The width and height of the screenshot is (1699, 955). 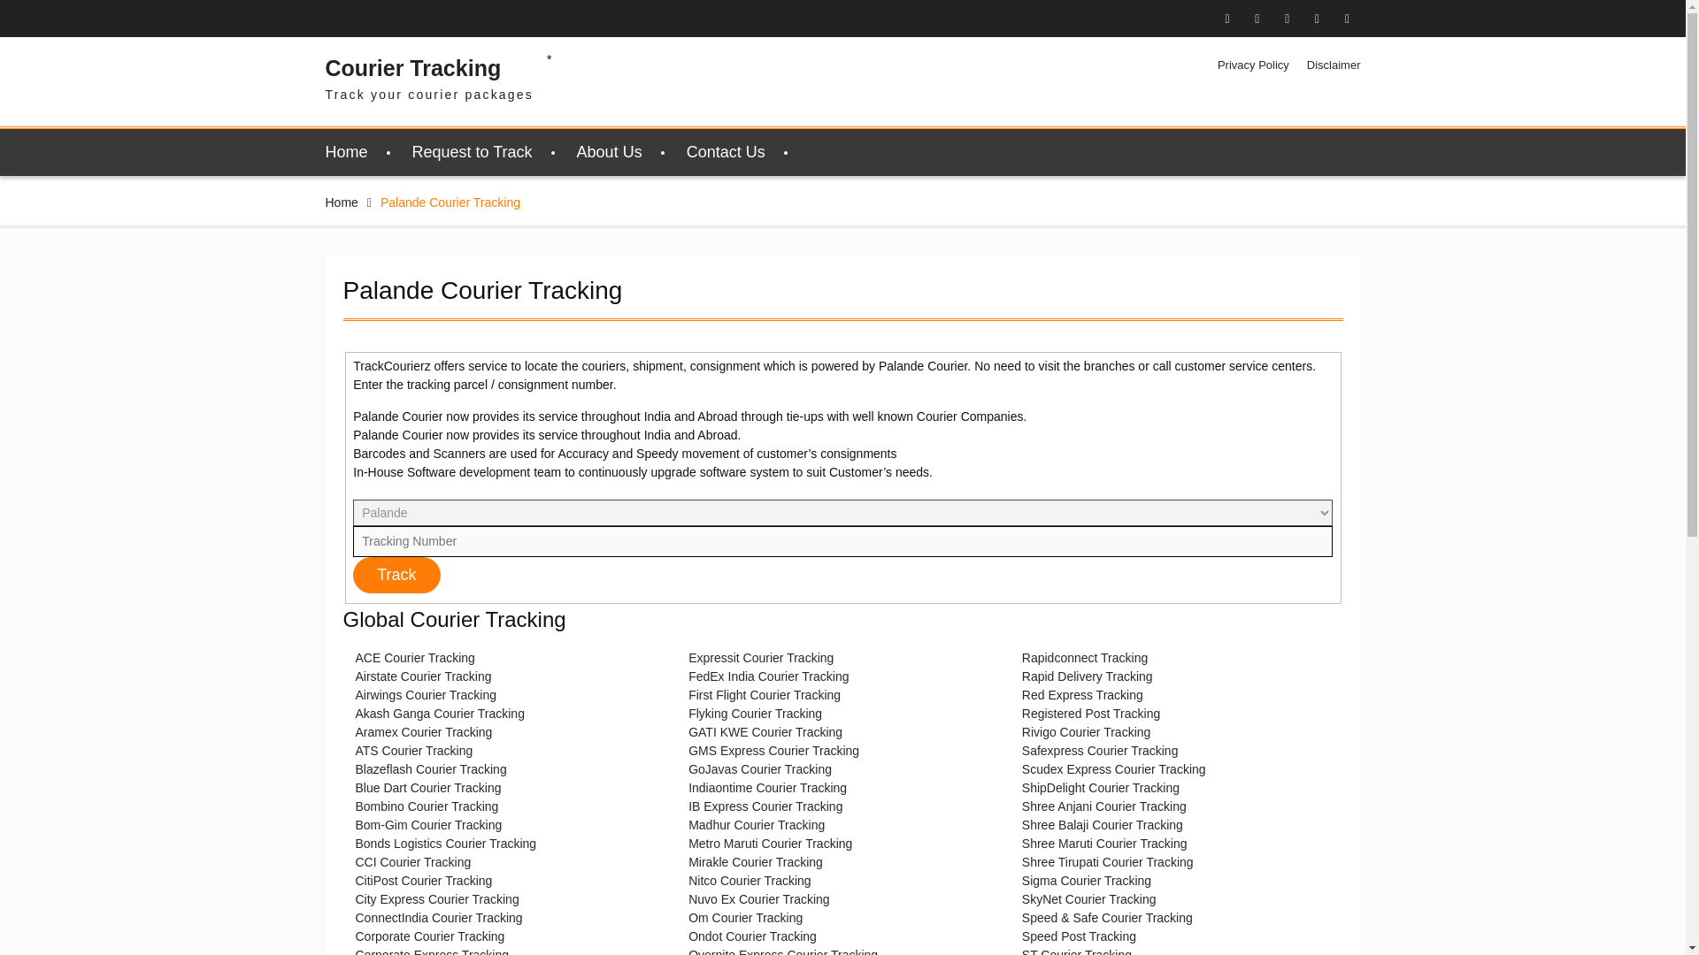 What do you see at coordinates (415, 657) in the screenshot?
I see `ACE Courier Tracking` at bounding box center [415, 657].